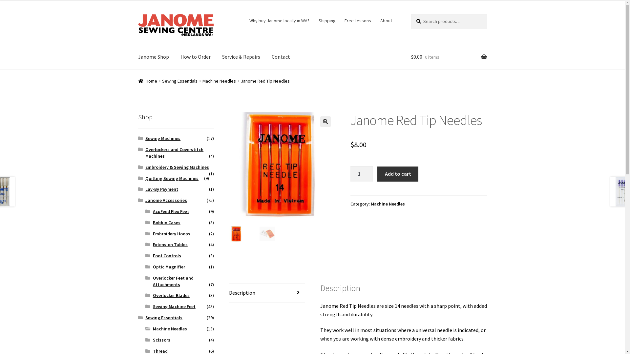  What do you see at coordinates (177, 167) in the screenshot?
I see `Embroidery & Sewing Machines` at bounding box center [177, 167].